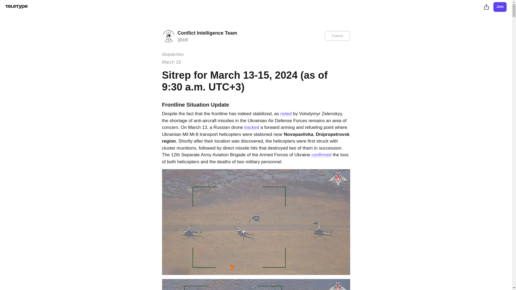 This screenshot has height=290, width=516. I want to click on noted, so click(286, 114).